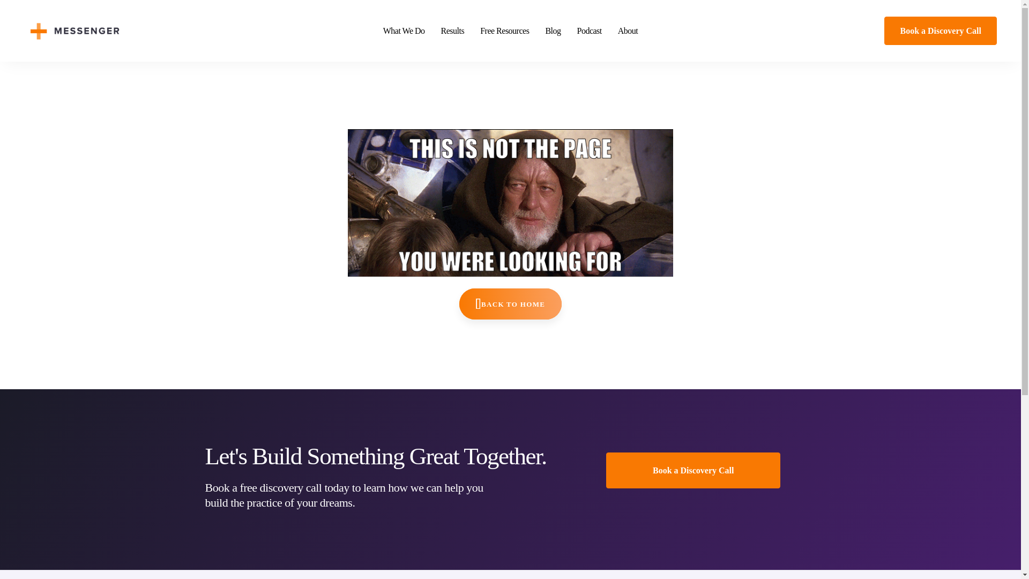 The height and width of the screenshot is (579, 1029). Describe the element at coordinates (510, 303) in the screenshot. I see `BACK TO HOME` at that location.